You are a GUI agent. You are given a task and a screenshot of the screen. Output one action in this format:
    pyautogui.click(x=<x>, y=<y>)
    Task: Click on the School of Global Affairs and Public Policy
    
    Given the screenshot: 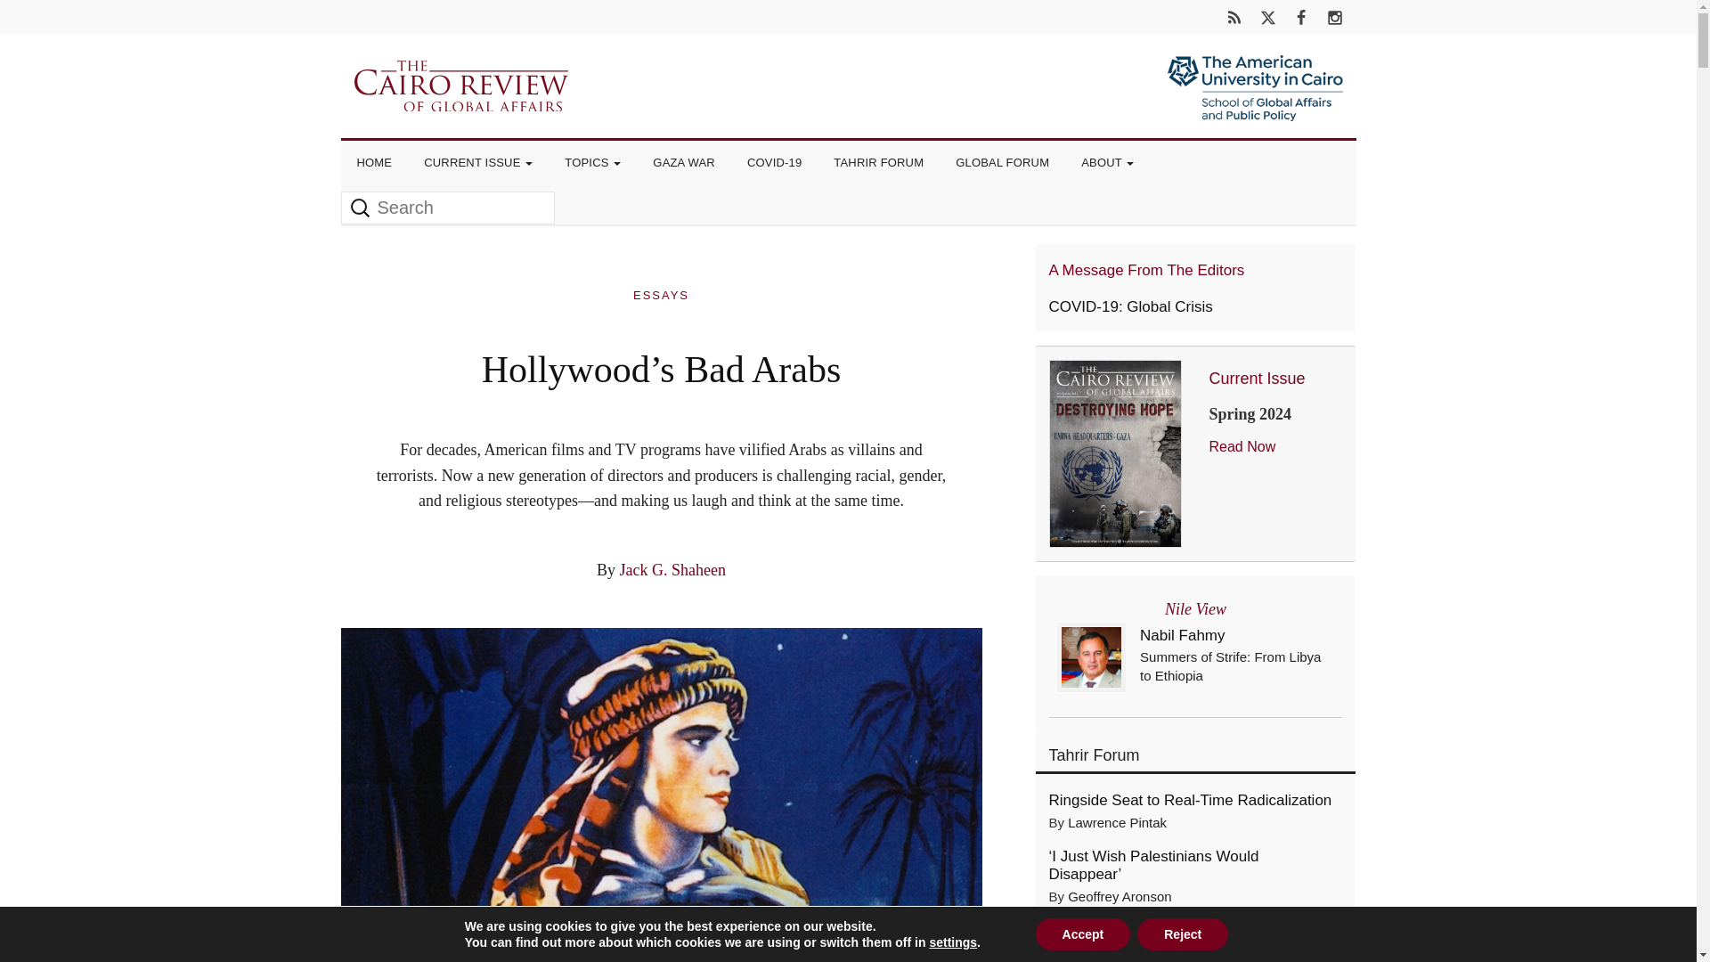 What is the action you would take?
    pyautogui.click(x=1254, y=109)
    